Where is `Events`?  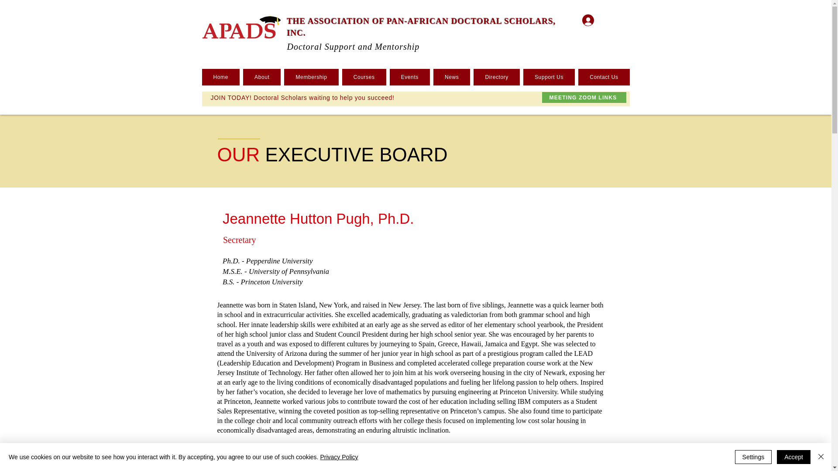
Events is located at coordinates (409, 77).